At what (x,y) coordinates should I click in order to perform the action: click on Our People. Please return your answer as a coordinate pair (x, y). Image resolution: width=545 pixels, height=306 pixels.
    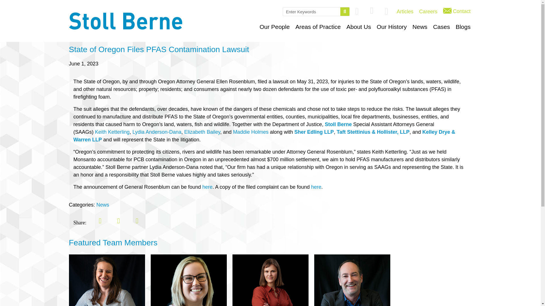
    Looking at the image, I should click on (274, 27).